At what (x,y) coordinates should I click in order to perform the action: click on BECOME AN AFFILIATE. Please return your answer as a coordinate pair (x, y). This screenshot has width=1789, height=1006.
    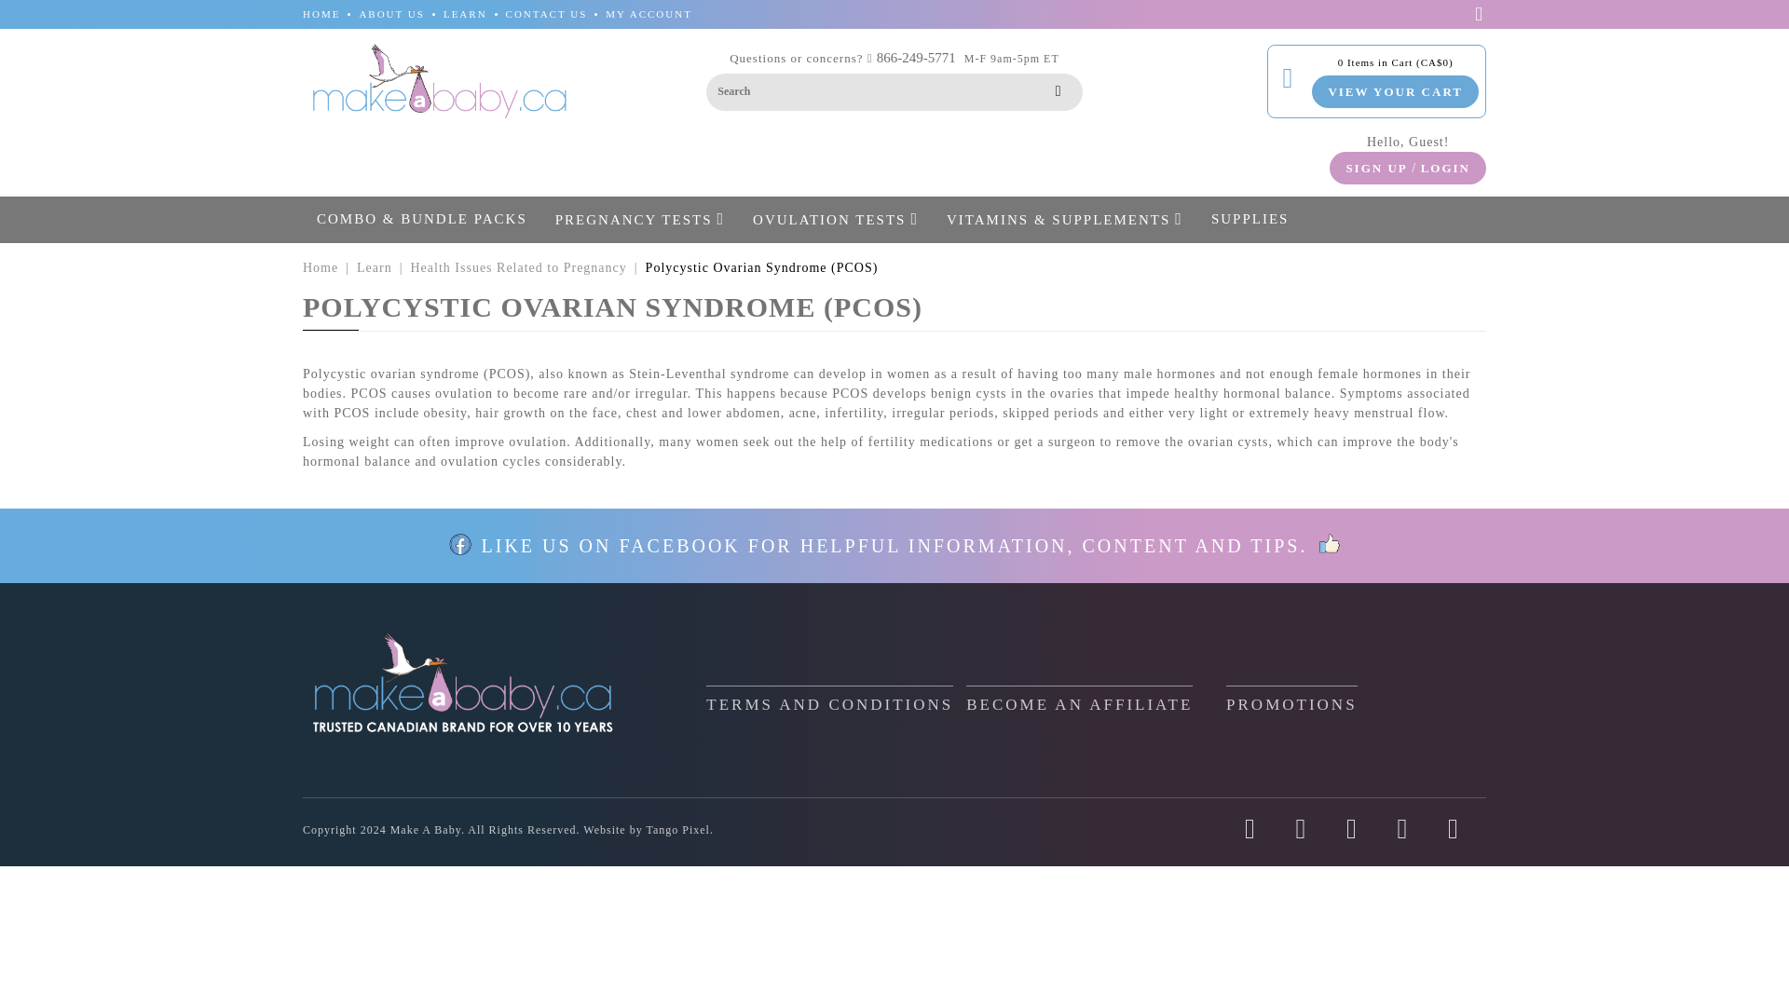
    Looking at the image, I should click on (1079, 699).